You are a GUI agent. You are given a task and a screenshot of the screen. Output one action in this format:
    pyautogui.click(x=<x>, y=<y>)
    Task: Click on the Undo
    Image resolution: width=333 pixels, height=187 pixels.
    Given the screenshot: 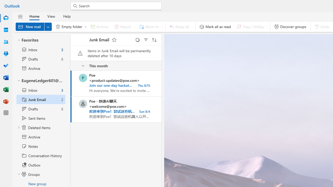 What is the action you would take?
    pyautogui.click(x=322, y=26)
    